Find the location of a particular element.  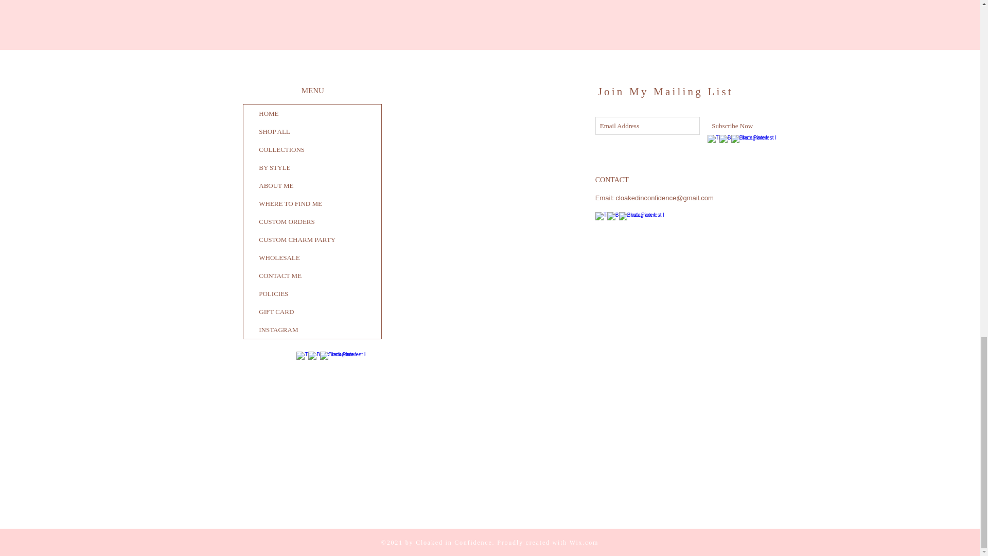

SHOP ALL is located at coordinates (312, 131).